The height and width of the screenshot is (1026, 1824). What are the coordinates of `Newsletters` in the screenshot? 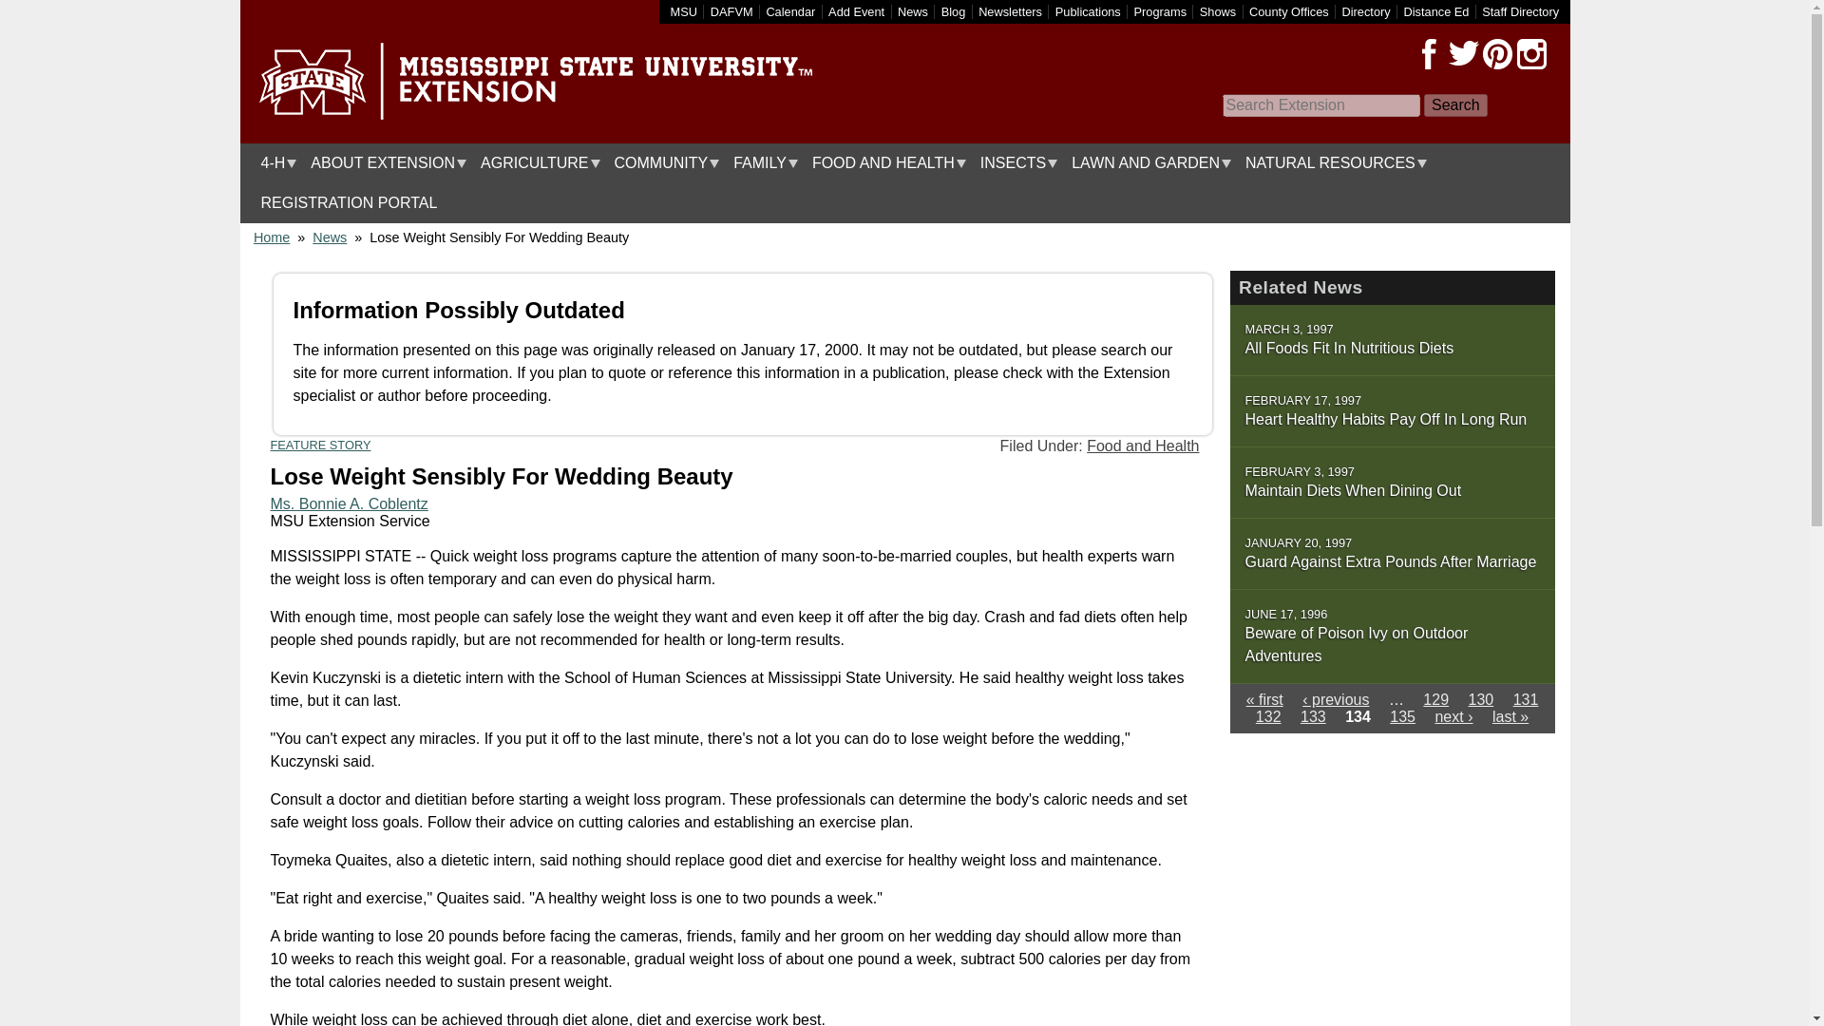 It's located at (1009, 11).